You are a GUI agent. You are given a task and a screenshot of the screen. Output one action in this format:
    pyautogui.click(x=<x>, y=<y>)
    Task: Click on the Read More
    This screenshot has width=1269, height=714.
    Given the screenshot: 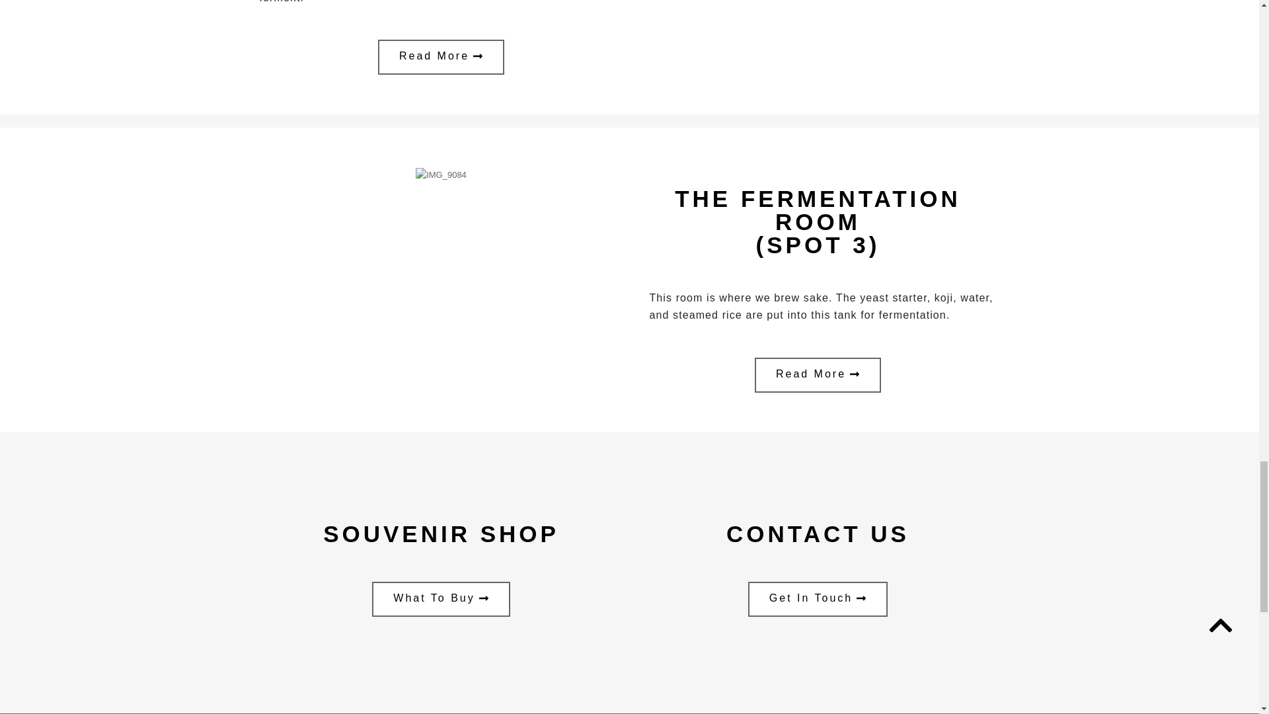 What is the action you would take?
    pyautogui.click(x=441, y=57)
    